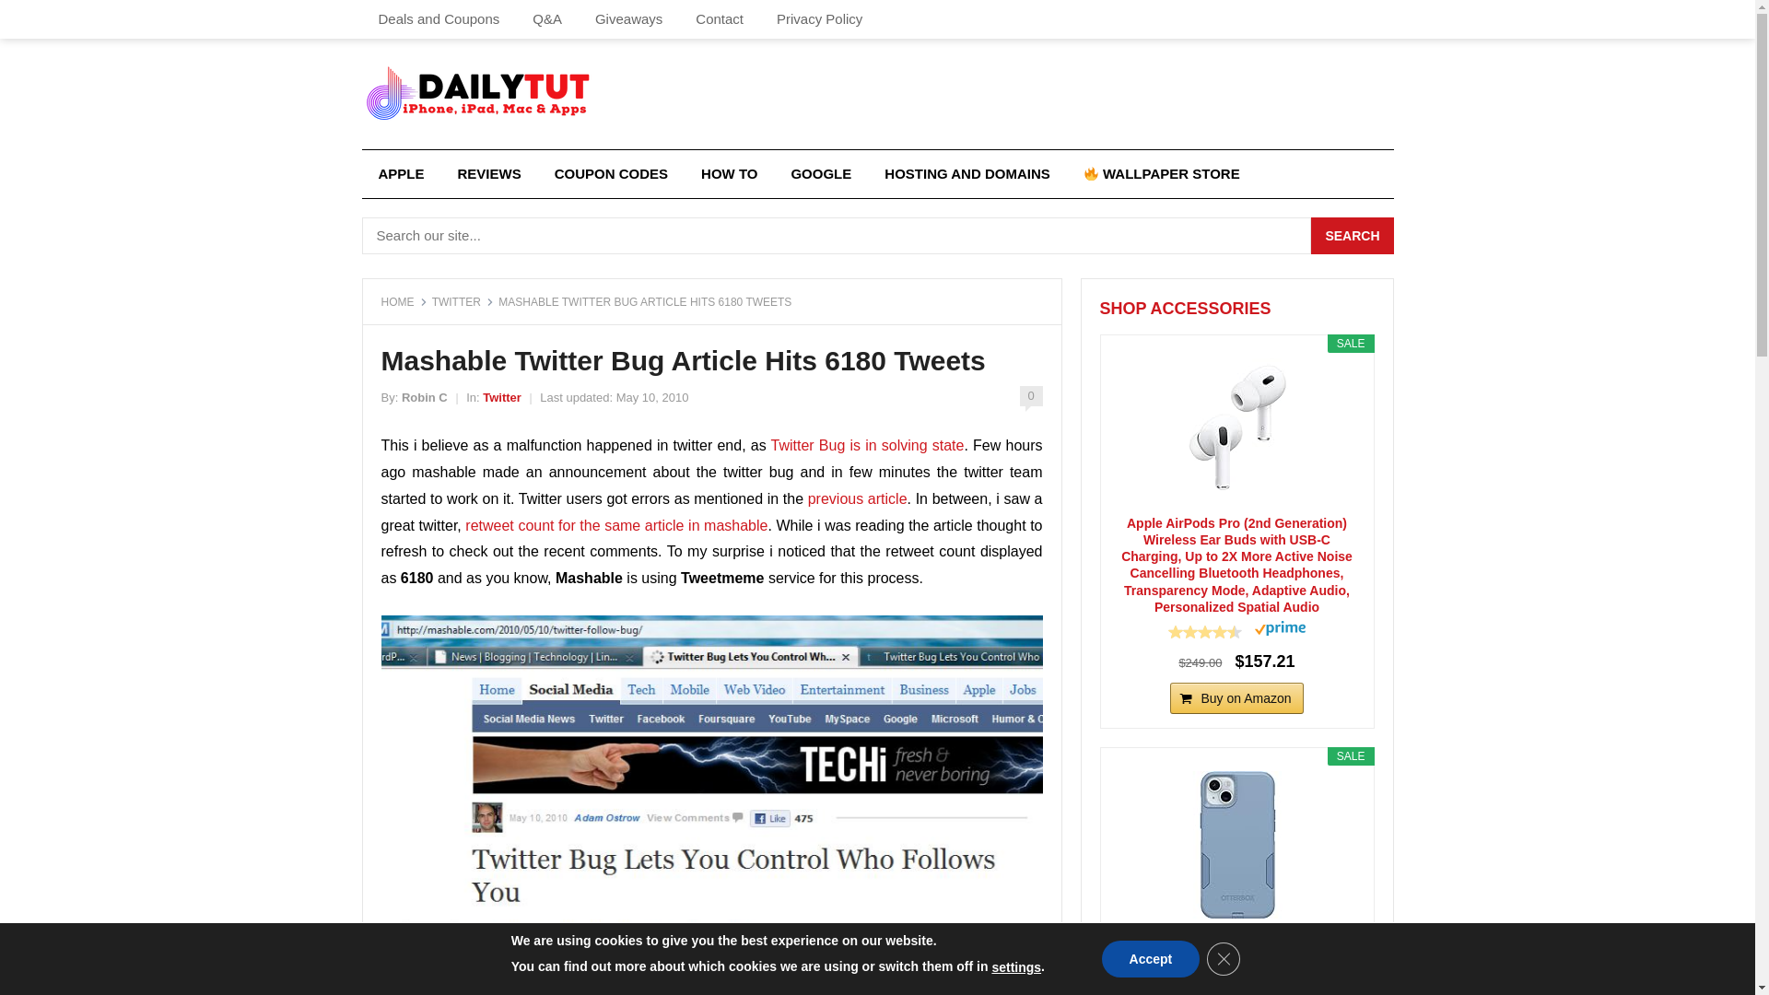 Image resolution: width=1769 pixels, height=995 pixels. I want to click on COUPON CODES, so click(611, 173).